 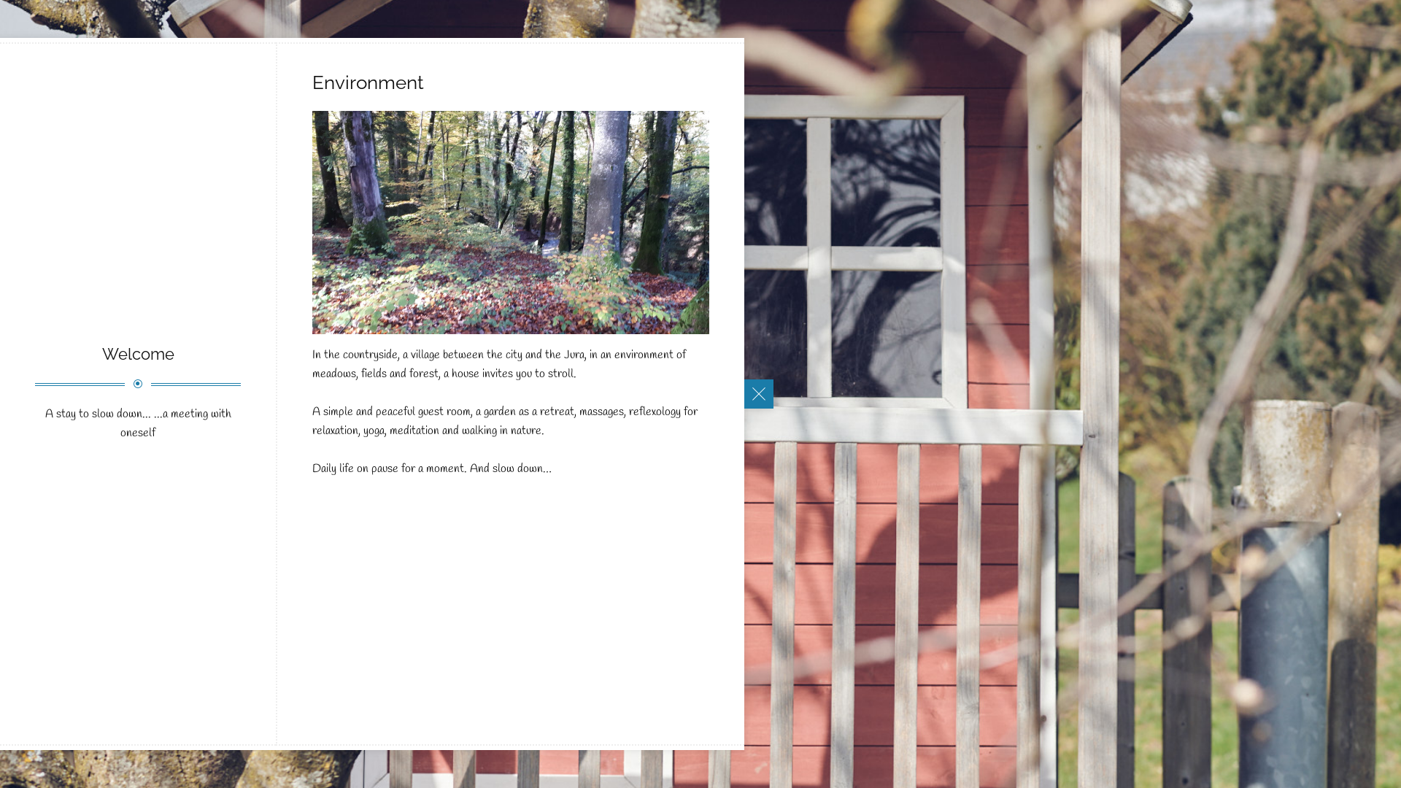 What do you see at coordinates (421, 325) in the screenshot?
I see `Environment` at bounding box center [421, 325].